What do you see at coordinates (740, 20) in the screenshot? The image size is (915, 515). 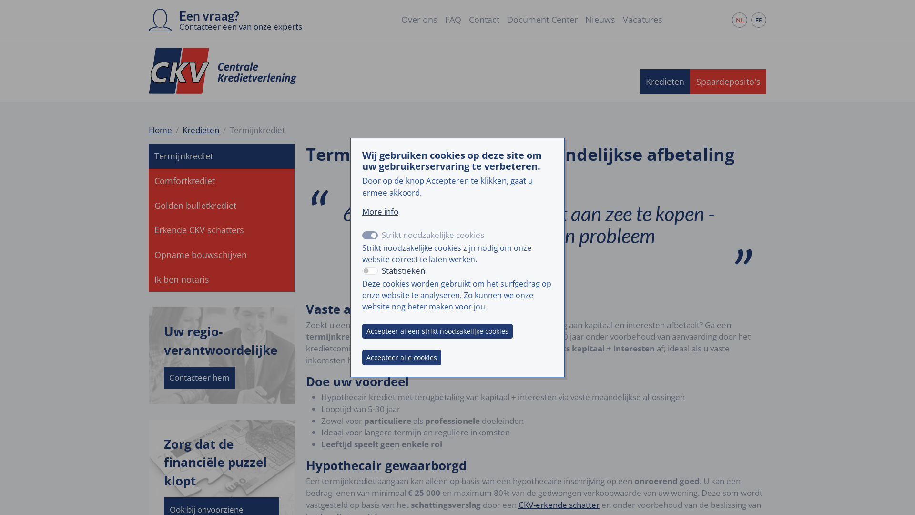 I see `NL` at bounding box center [740, 20].